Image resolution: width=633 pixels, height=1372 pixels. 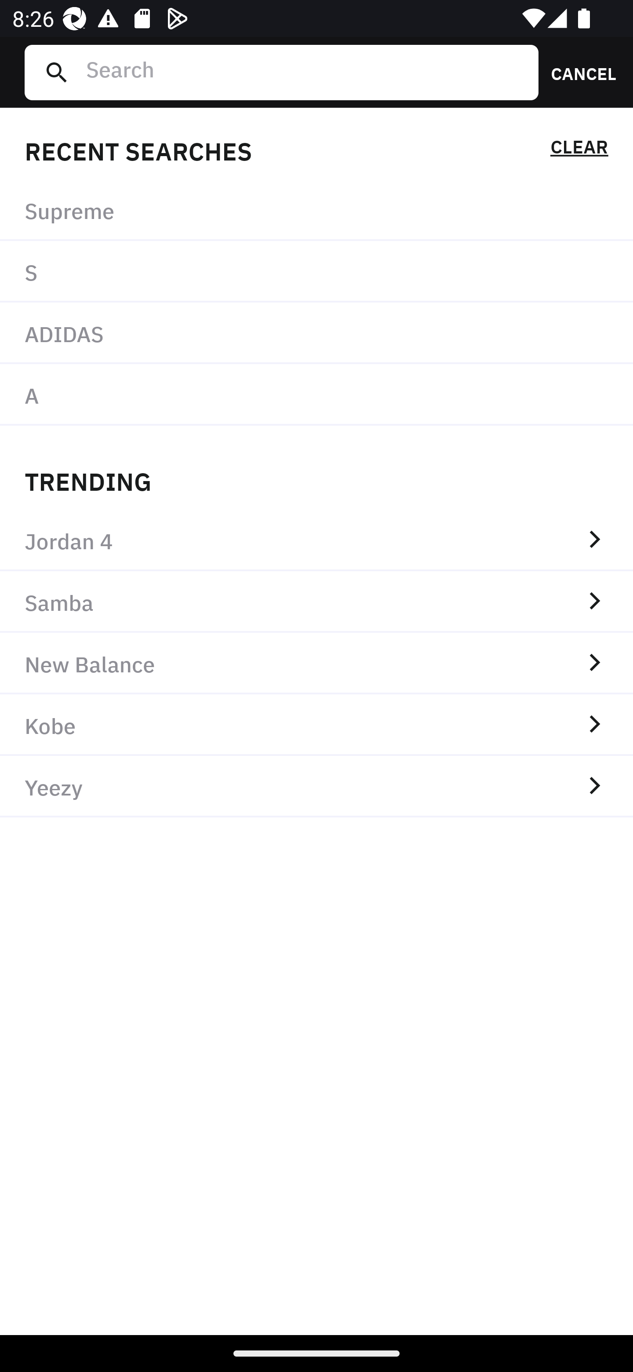 What do you see at coordinates (578, 72) in the screenshot?
I see `CANCEL` at bounding box center [578, 72].